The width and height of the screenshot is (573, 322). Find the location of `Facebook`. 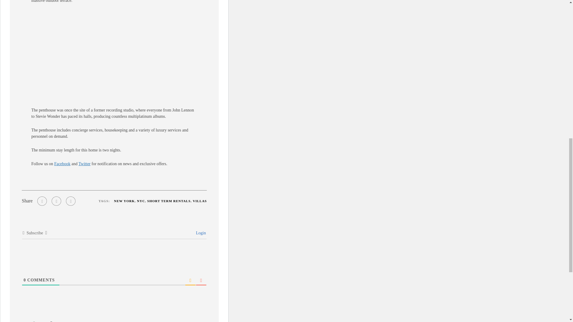

Facebook is located at coordinates (62, 164).